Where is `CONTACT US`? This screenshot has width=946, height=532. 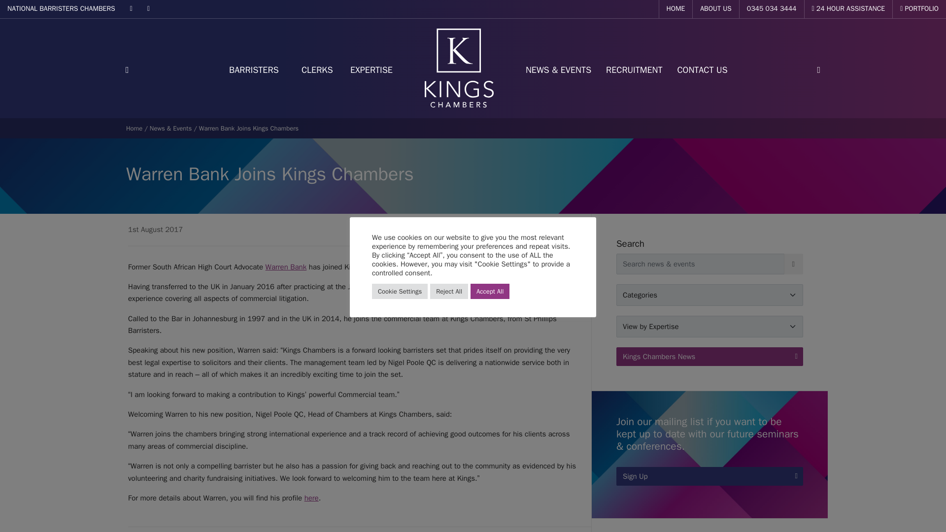 CONTACT US is located at coordinates (702, 70).